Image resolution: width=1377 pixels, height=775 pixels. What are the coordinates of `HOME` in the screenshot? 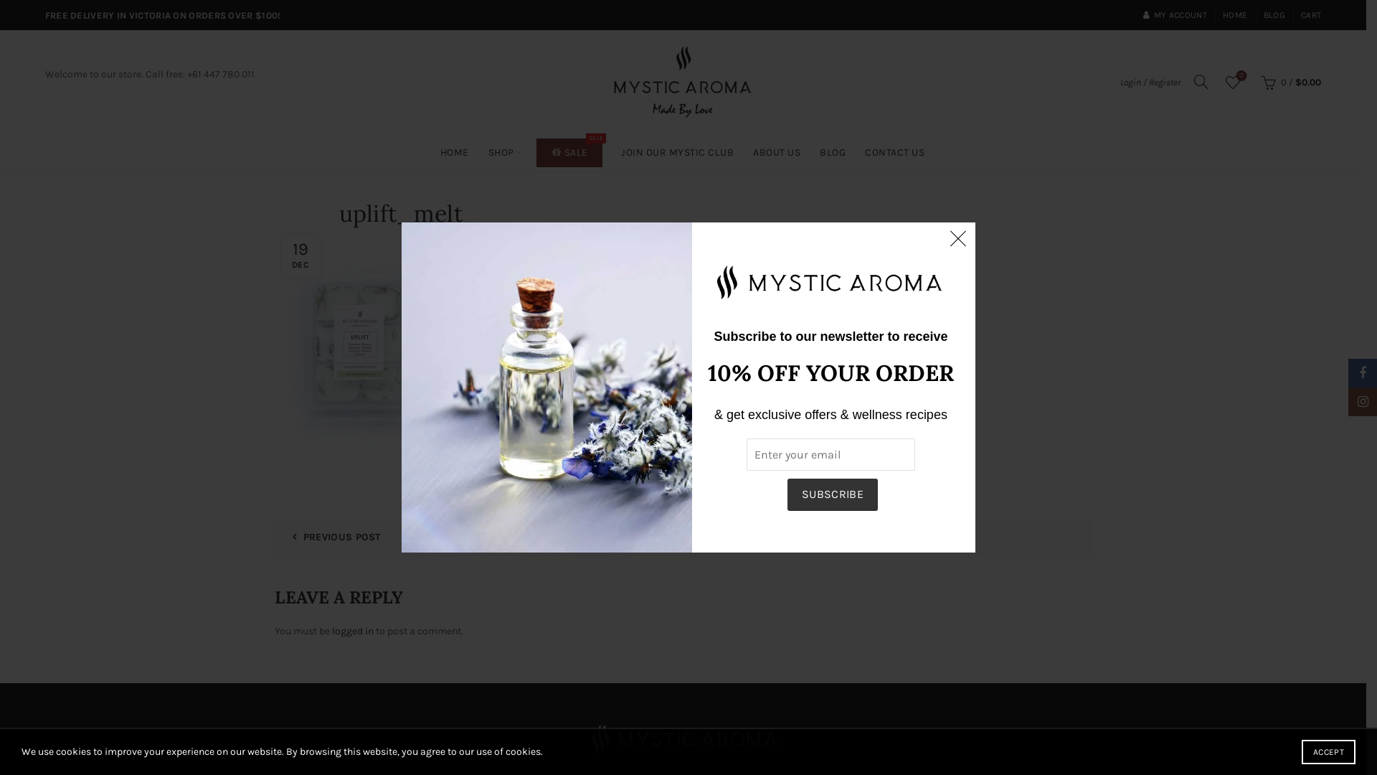 It's located at (455, 153).